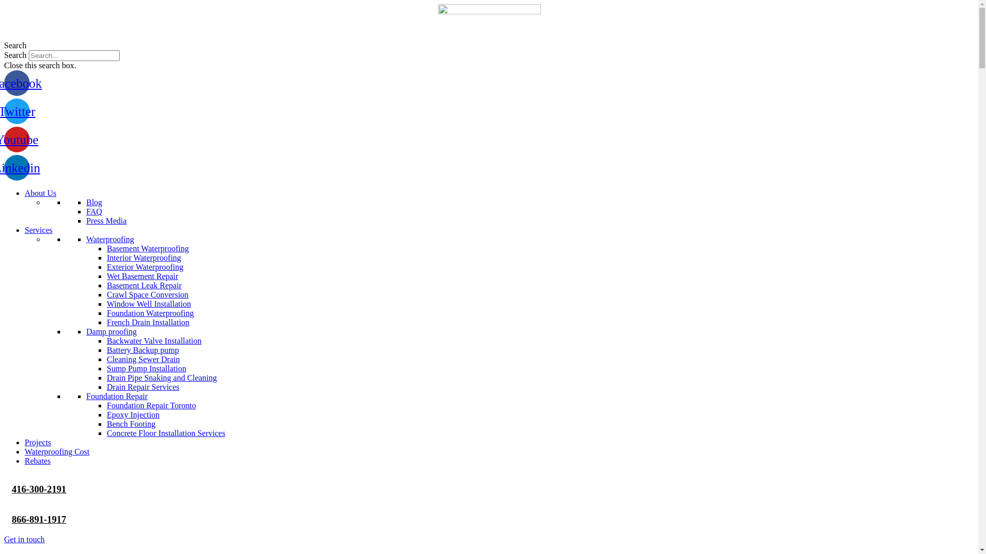 This screenshot has width=986, height=554. Describe the element at coordinates (94, 211) in the screenshot. I see `FAQ` at that location.